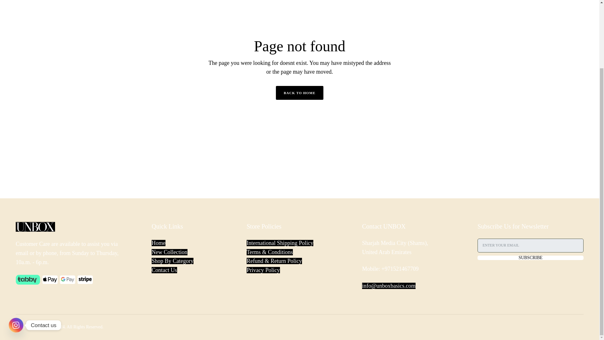  What do you see at coordinates (263, 270) in the screenshot?
I see `Privacy Policy` at bounding box center [263, 270].